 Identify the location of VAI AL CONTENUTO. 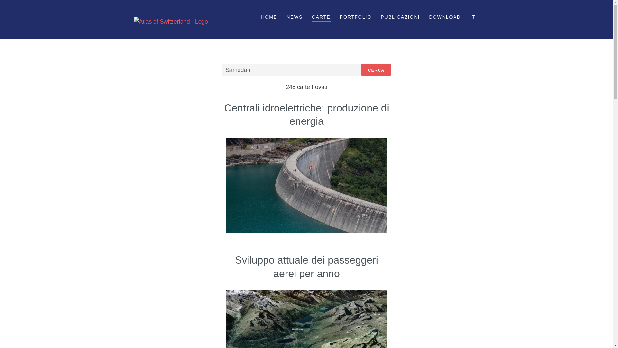
(164, 15).